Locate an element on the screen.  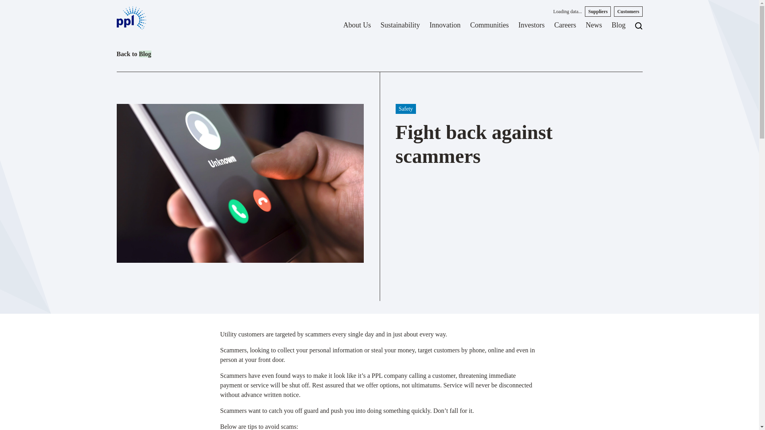
Sustainability is located at coordinates (400, 28).